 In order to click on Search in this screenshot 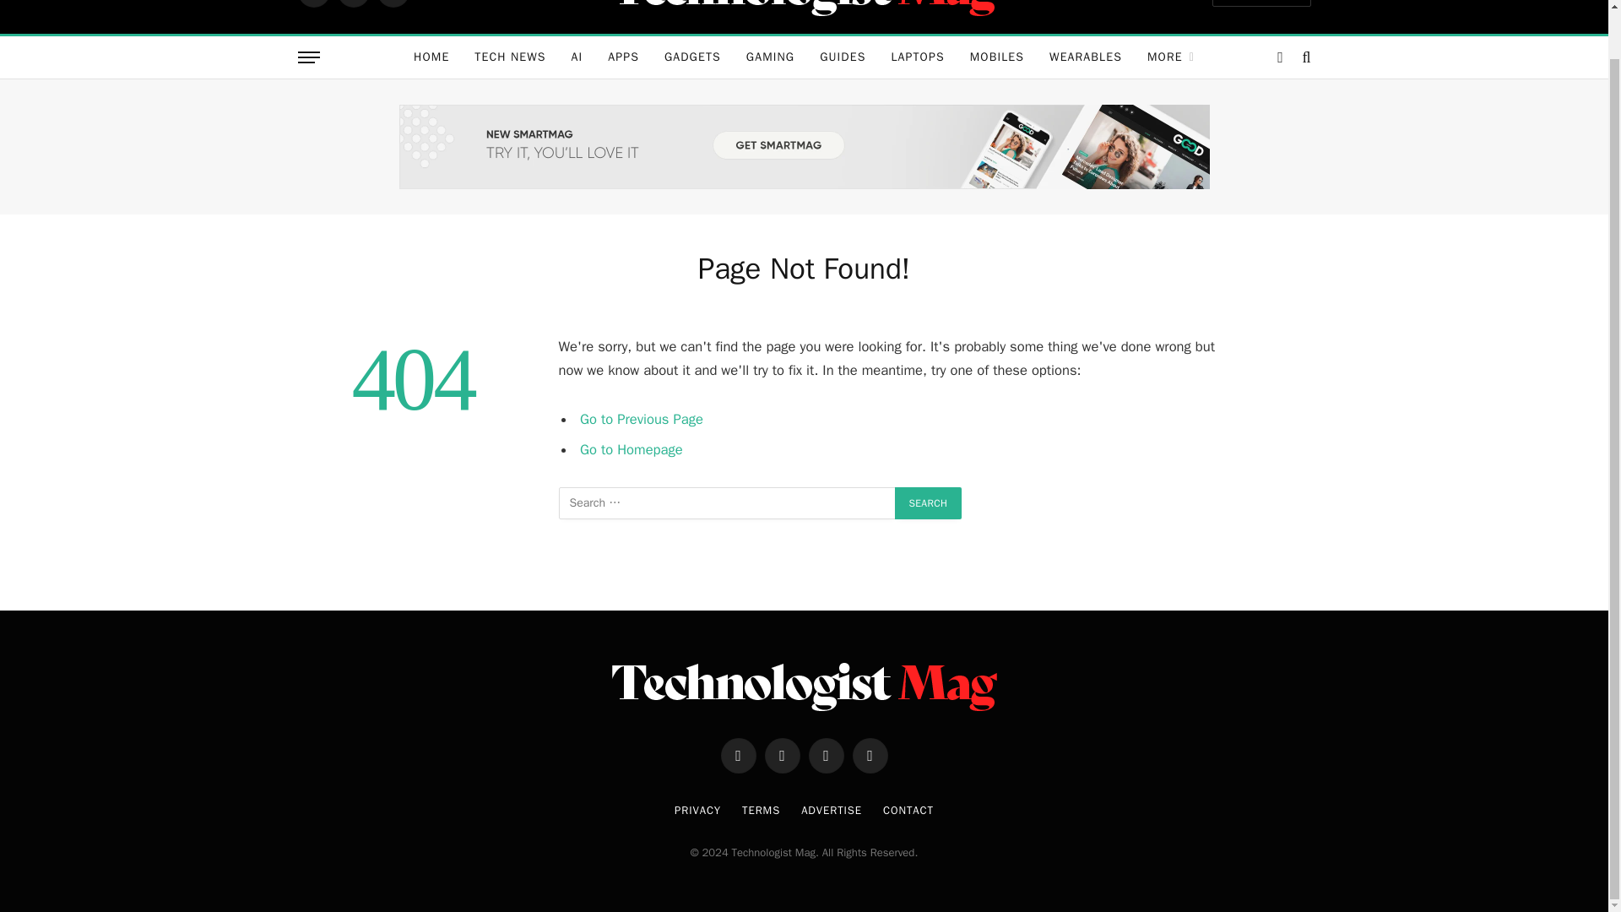, I will do `click(929, 502)`.